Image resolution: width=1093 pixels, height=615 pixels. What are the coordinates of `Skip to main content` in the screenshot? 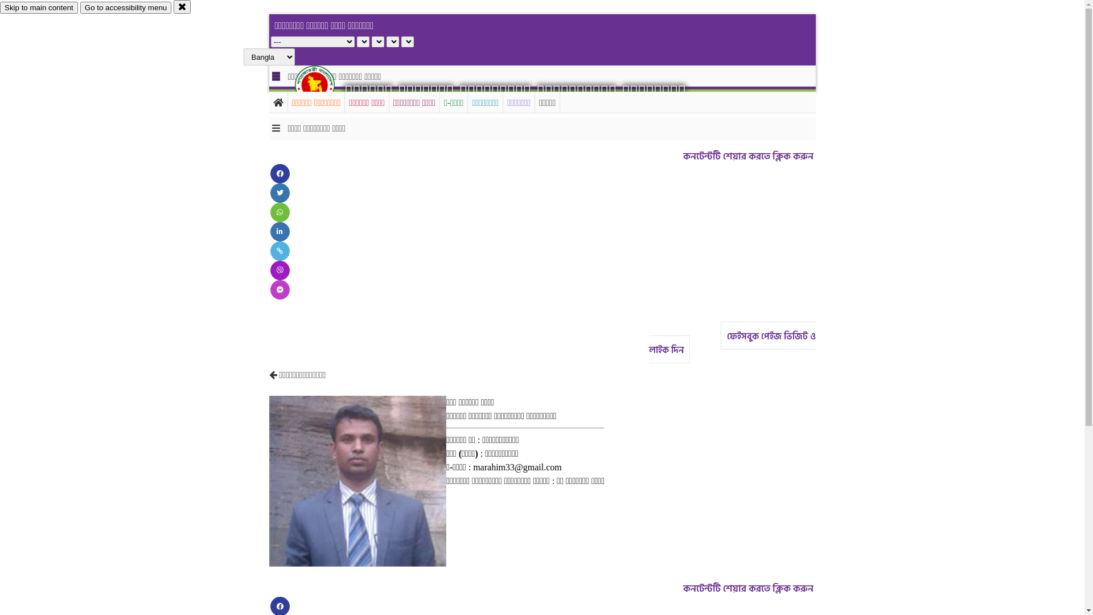 It's located at (39, 8).